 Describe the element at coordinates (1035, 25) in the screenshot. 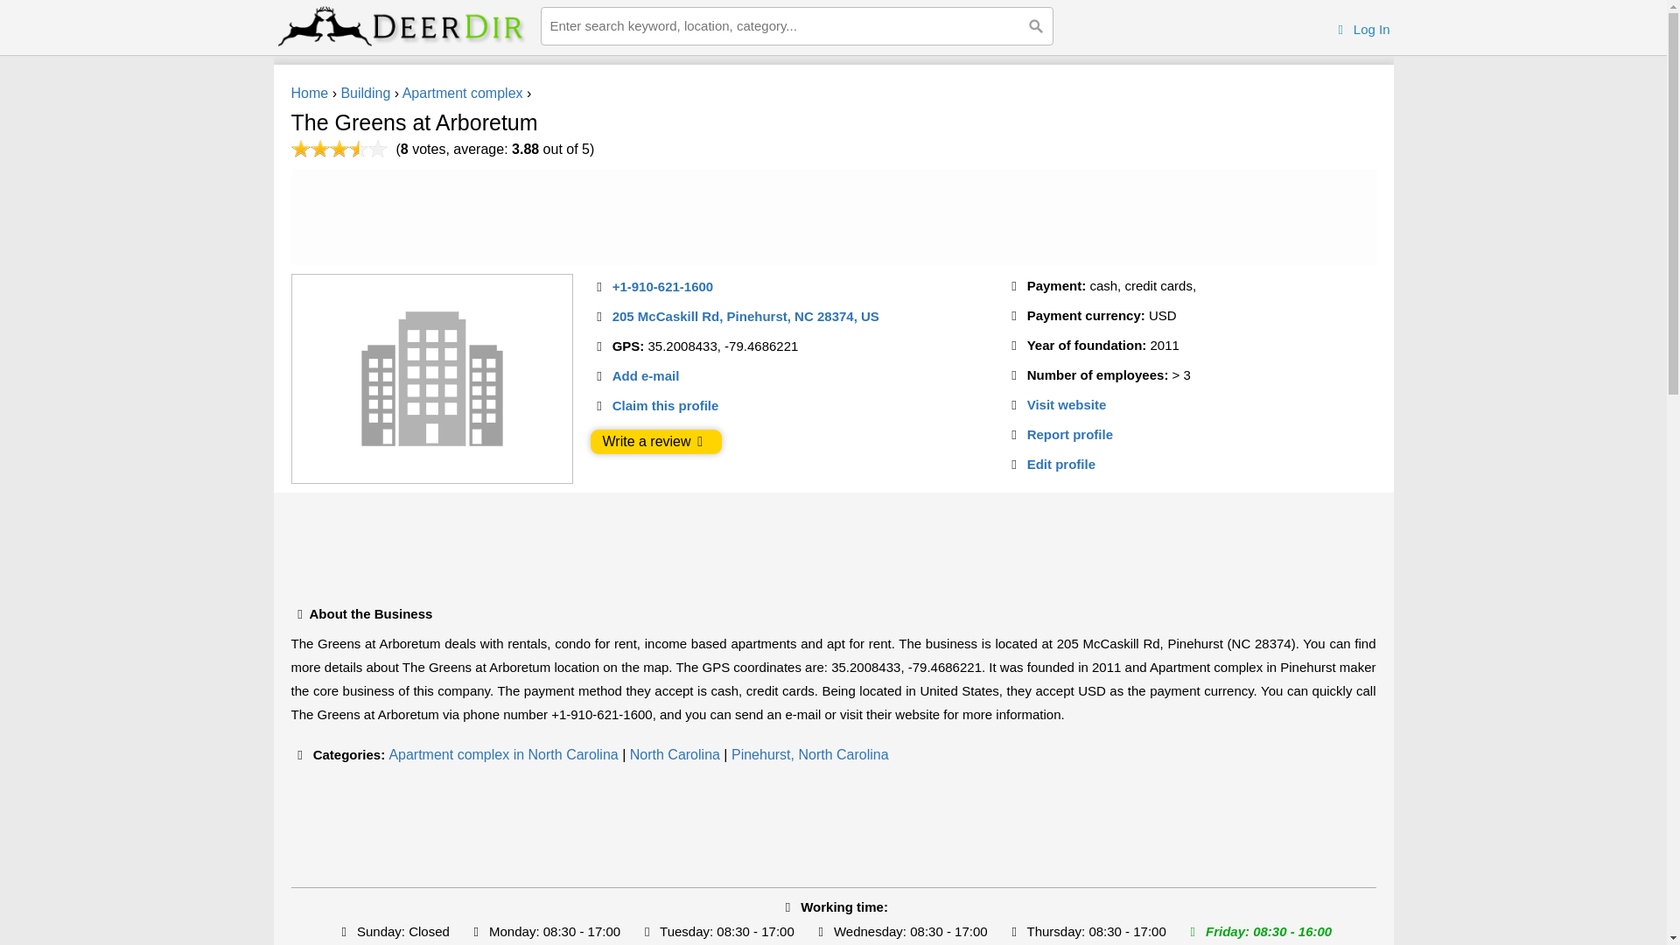

I see `Search` at that location.